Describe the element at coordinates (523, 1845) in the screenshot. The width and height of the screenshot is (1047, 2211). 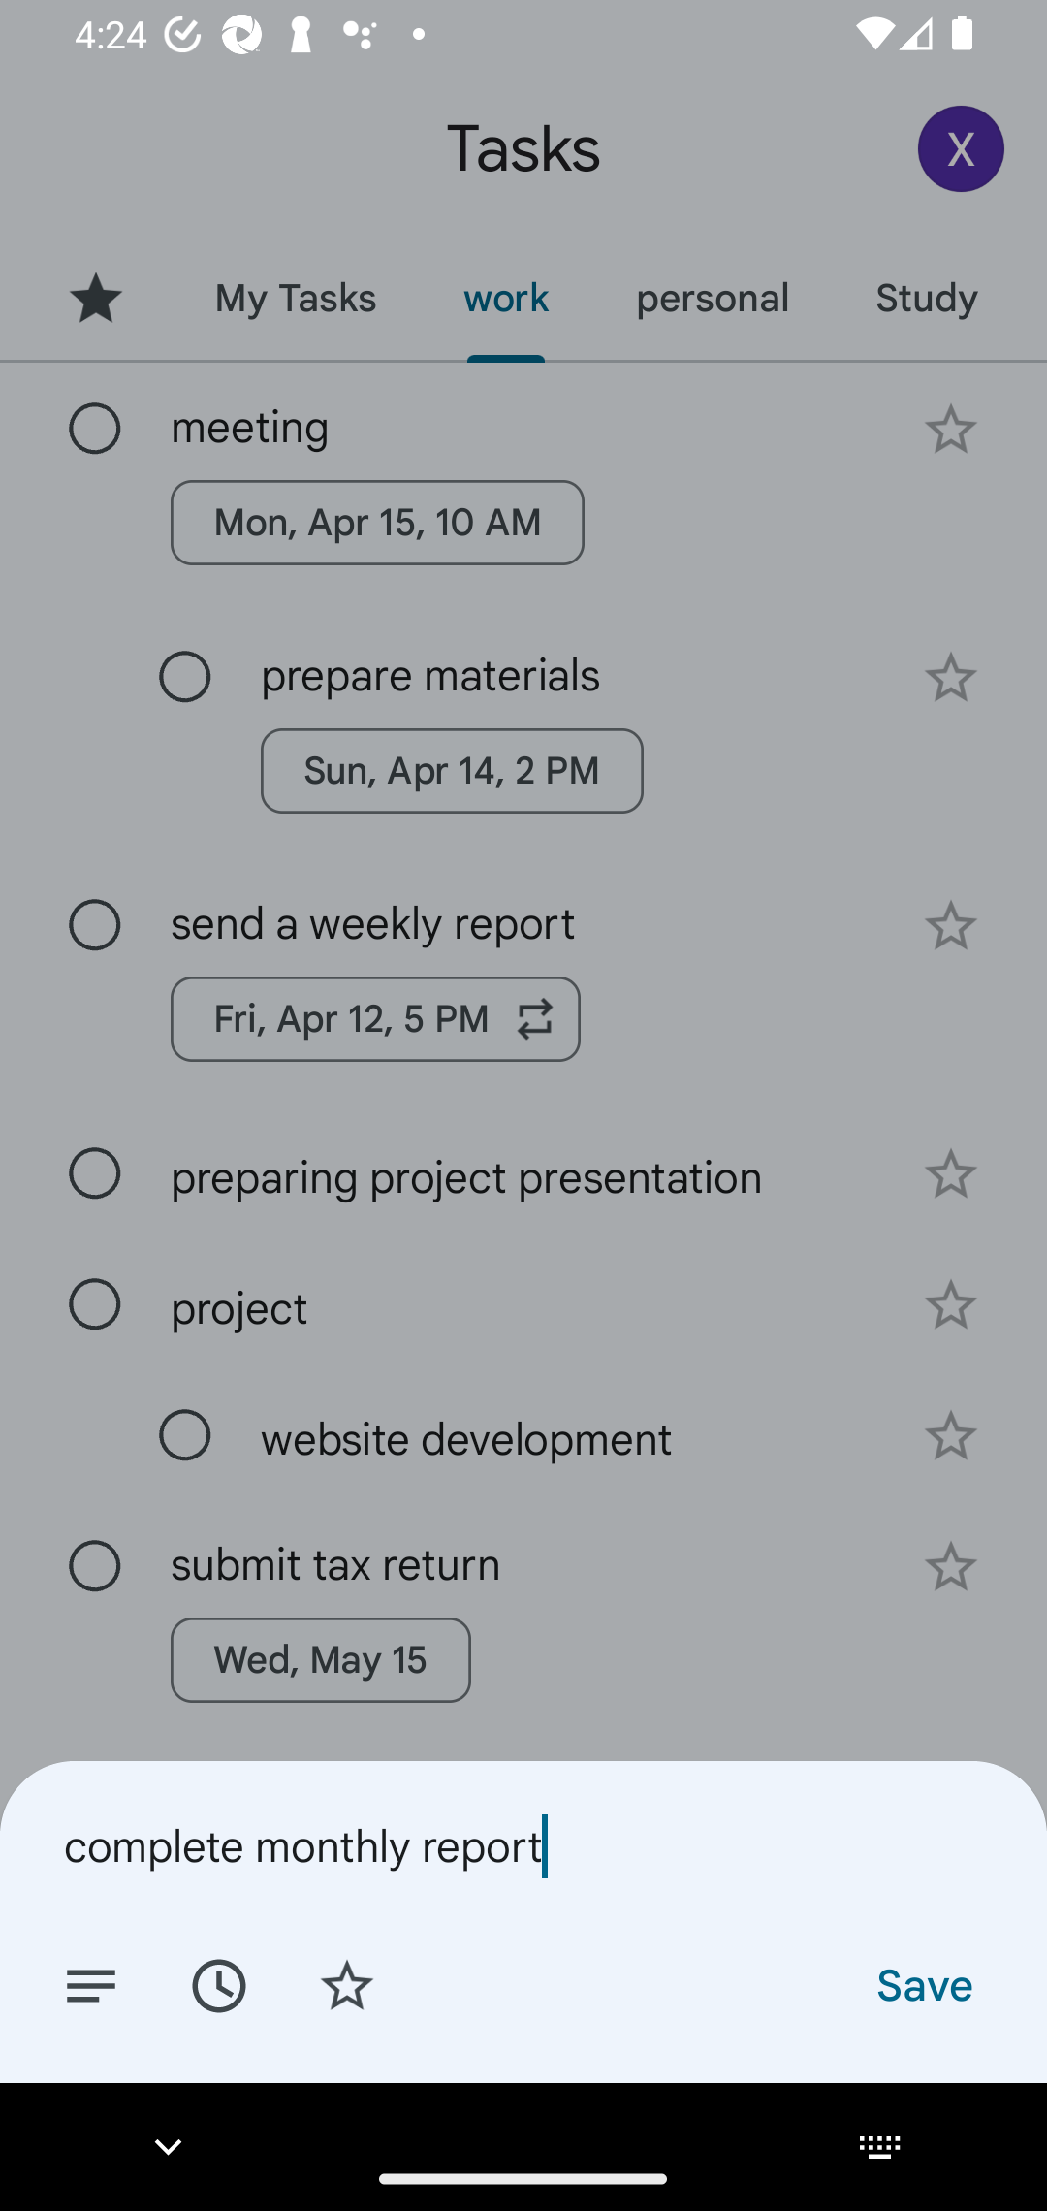
I see `complete monthly report` at that location.